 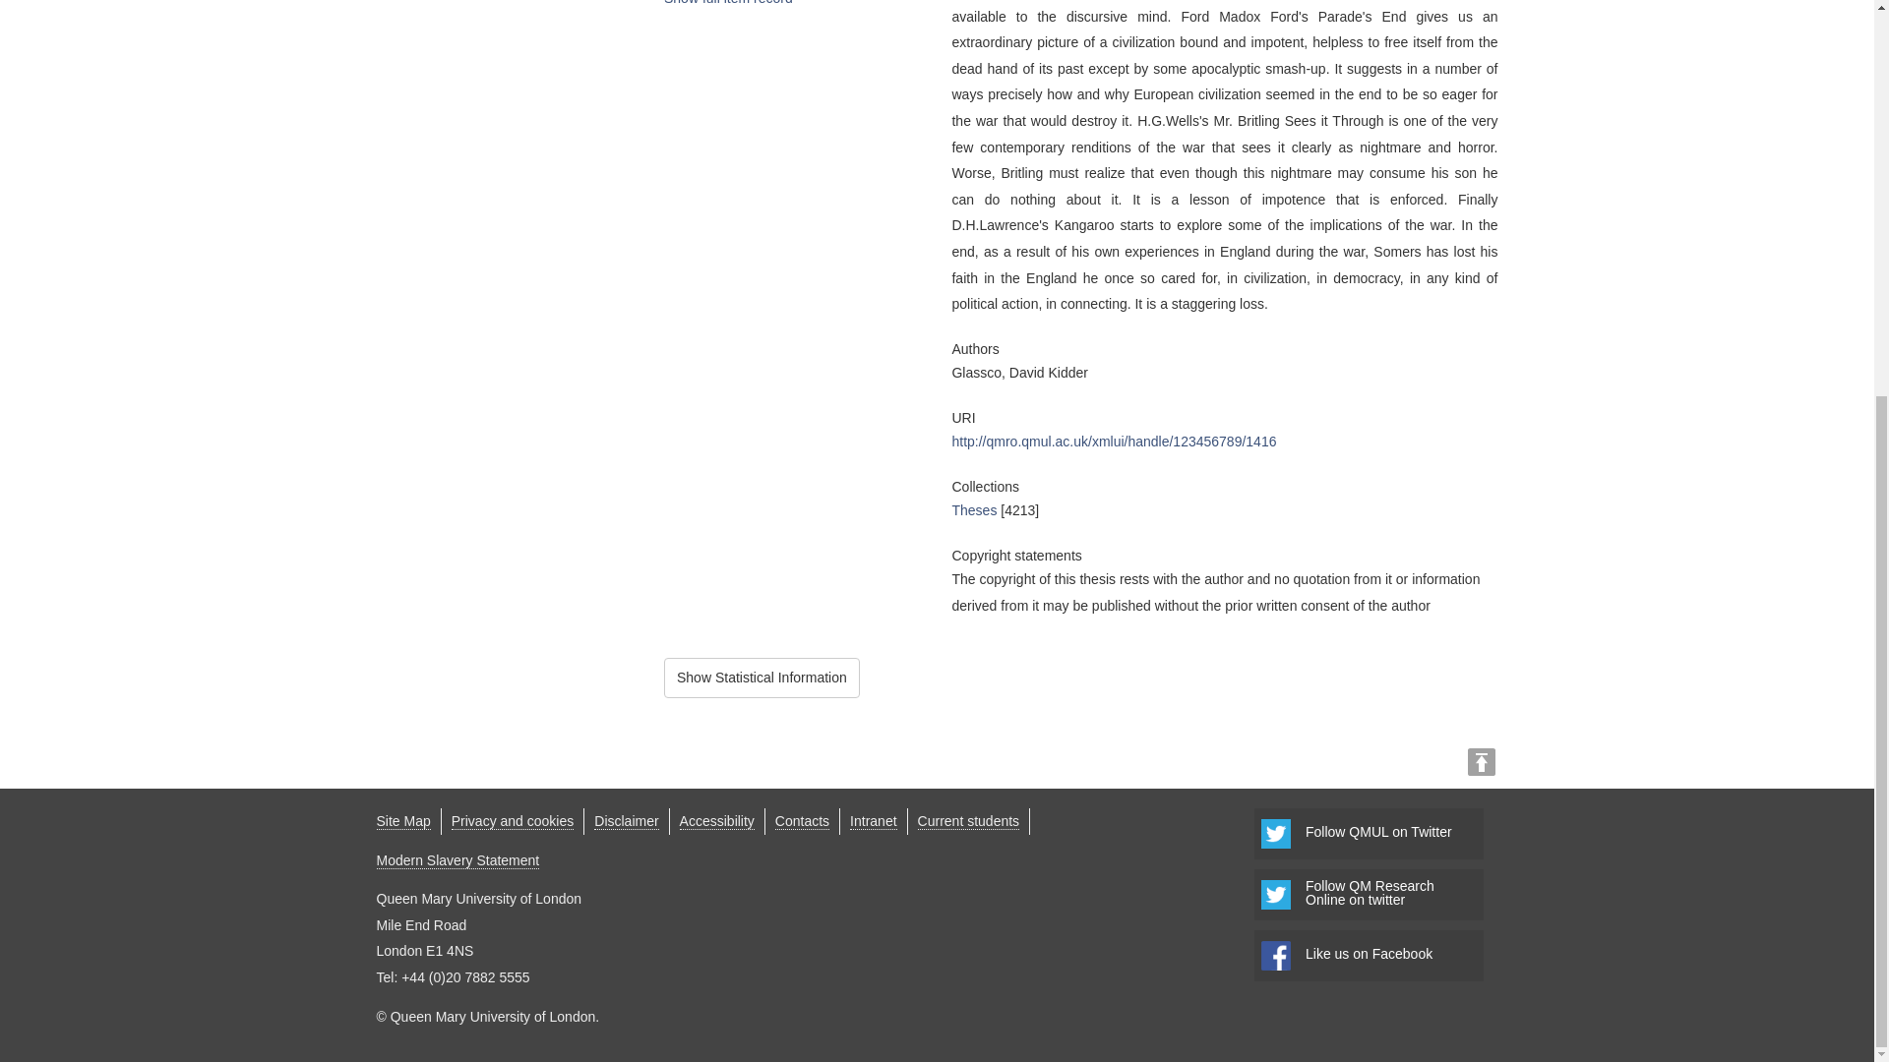 What do you see at coordinates (626, 821) in the screenshot?
I see `Privacy and data protection statement` at bounding box center [626, 821].